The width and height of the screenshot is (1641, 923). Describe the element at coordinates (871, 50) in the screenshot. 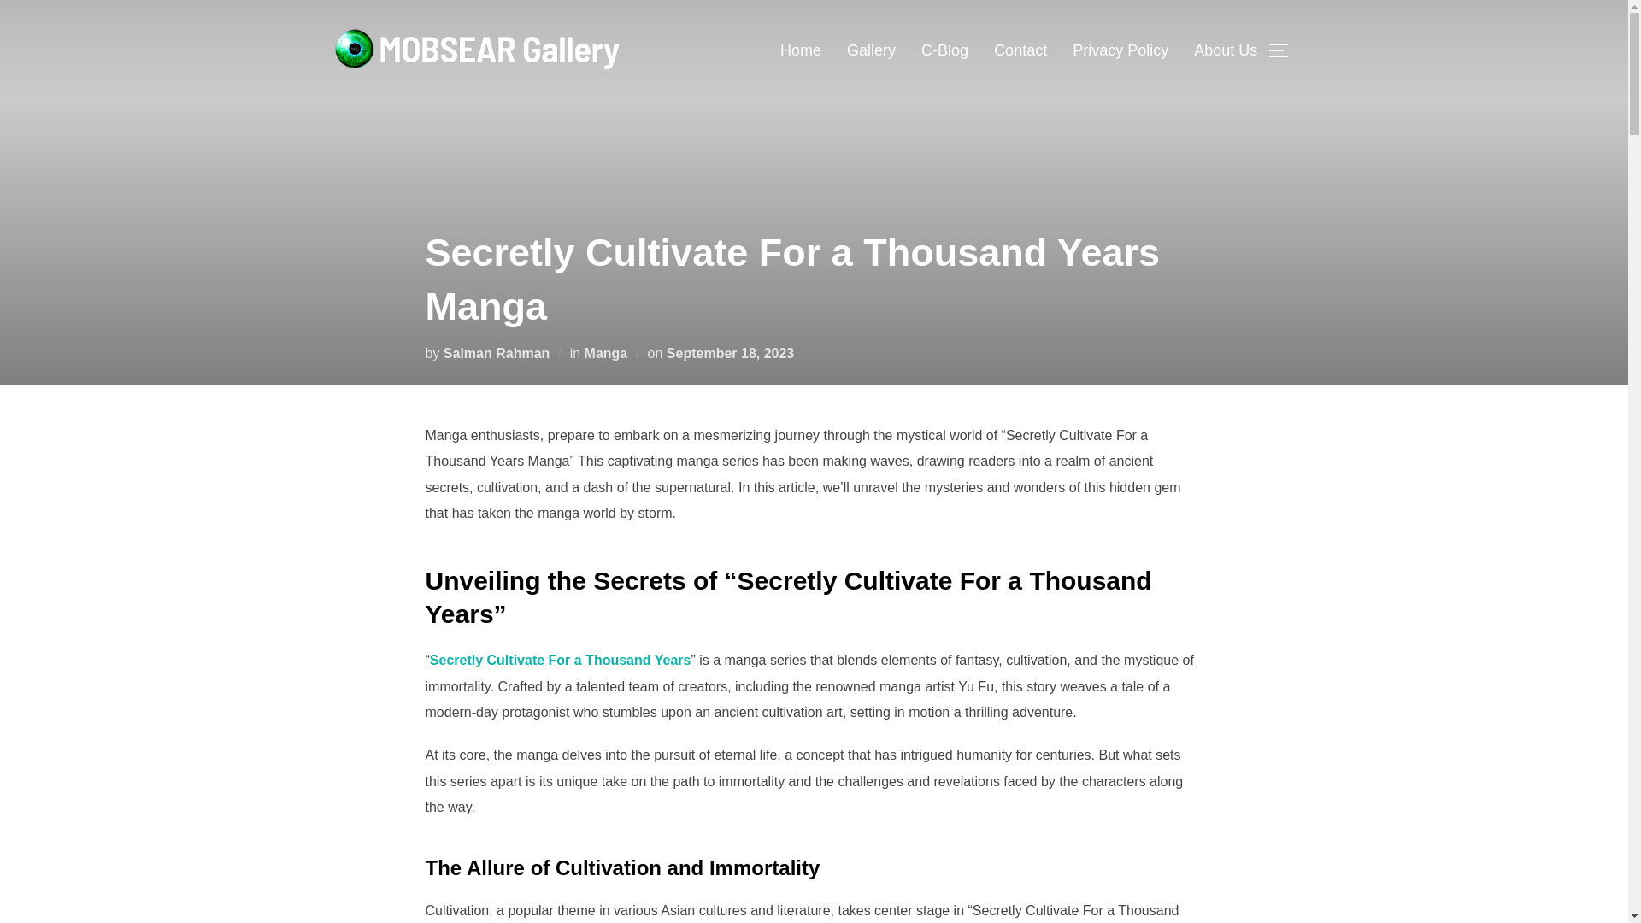

I see `Gallery` at that location.